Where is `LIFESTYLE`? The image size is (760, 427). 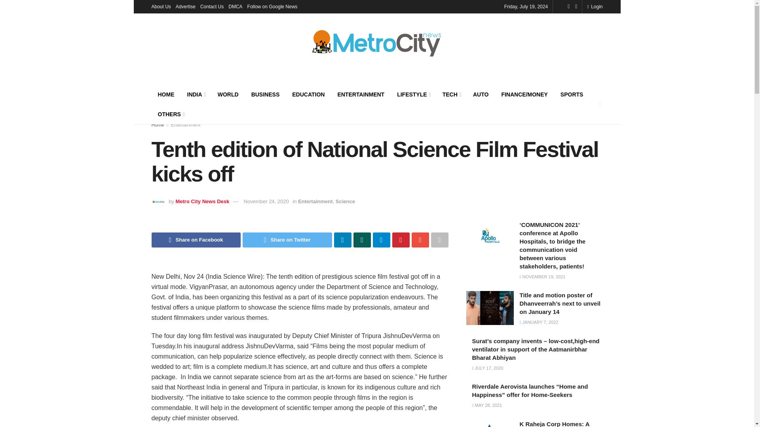
LIFESTYLE is located at coordinates (413, 94).